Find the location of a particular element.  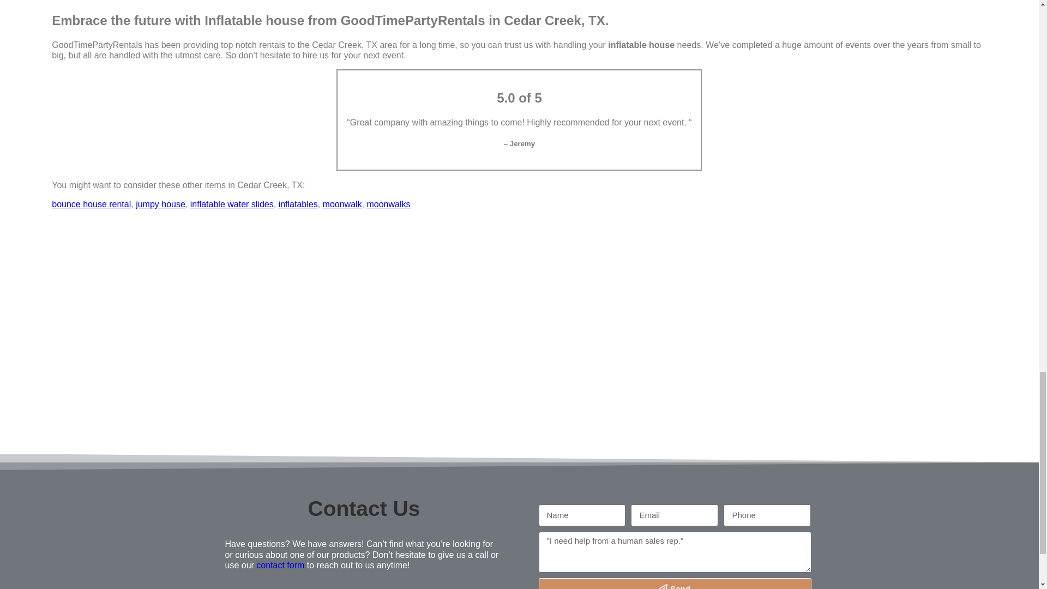

Send is located at coordinates (675, 584).